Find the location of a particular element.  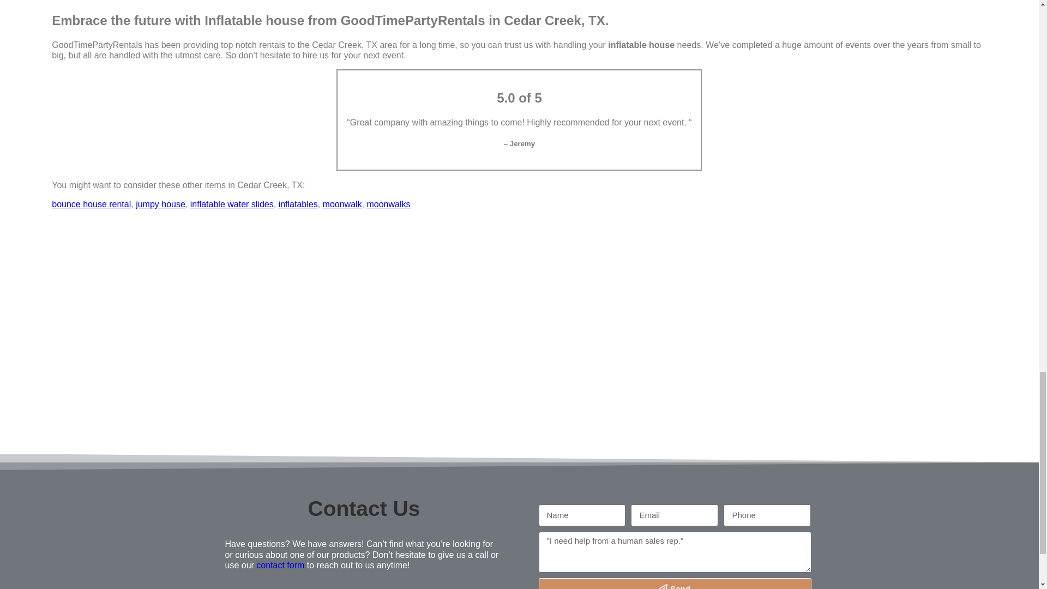

Send is located at coordinates (675, 584).